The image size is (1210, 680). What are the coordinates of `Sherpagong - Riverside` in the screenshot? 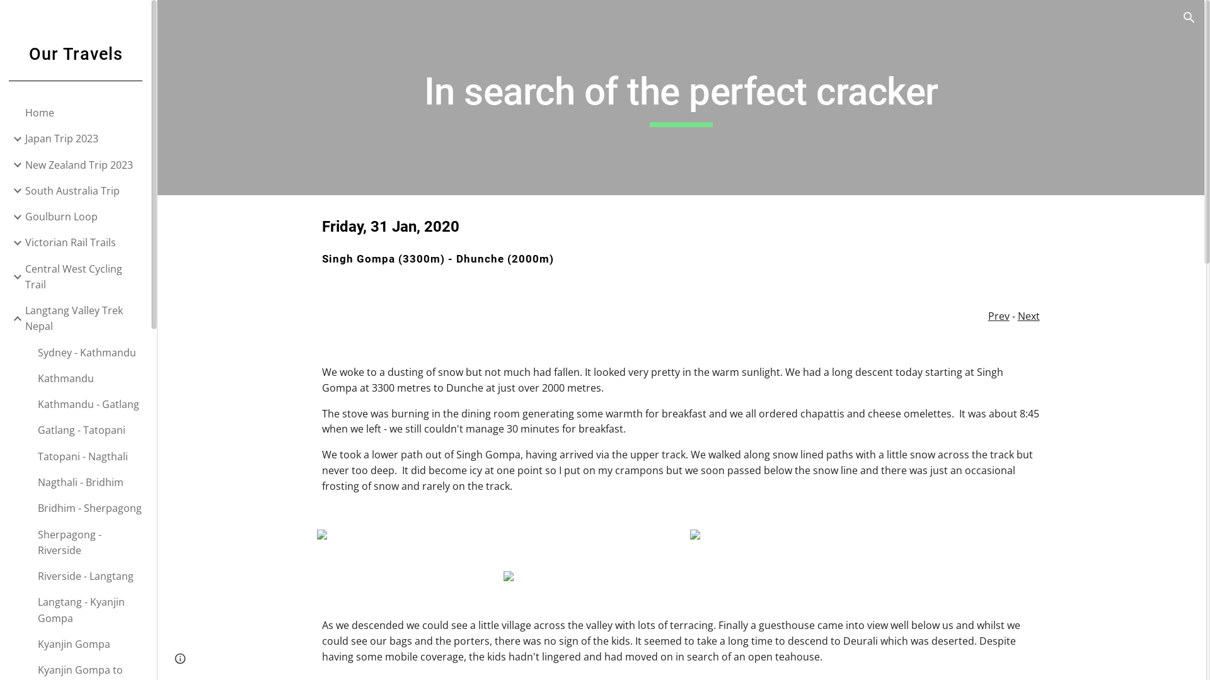 It's located at (89, 543).